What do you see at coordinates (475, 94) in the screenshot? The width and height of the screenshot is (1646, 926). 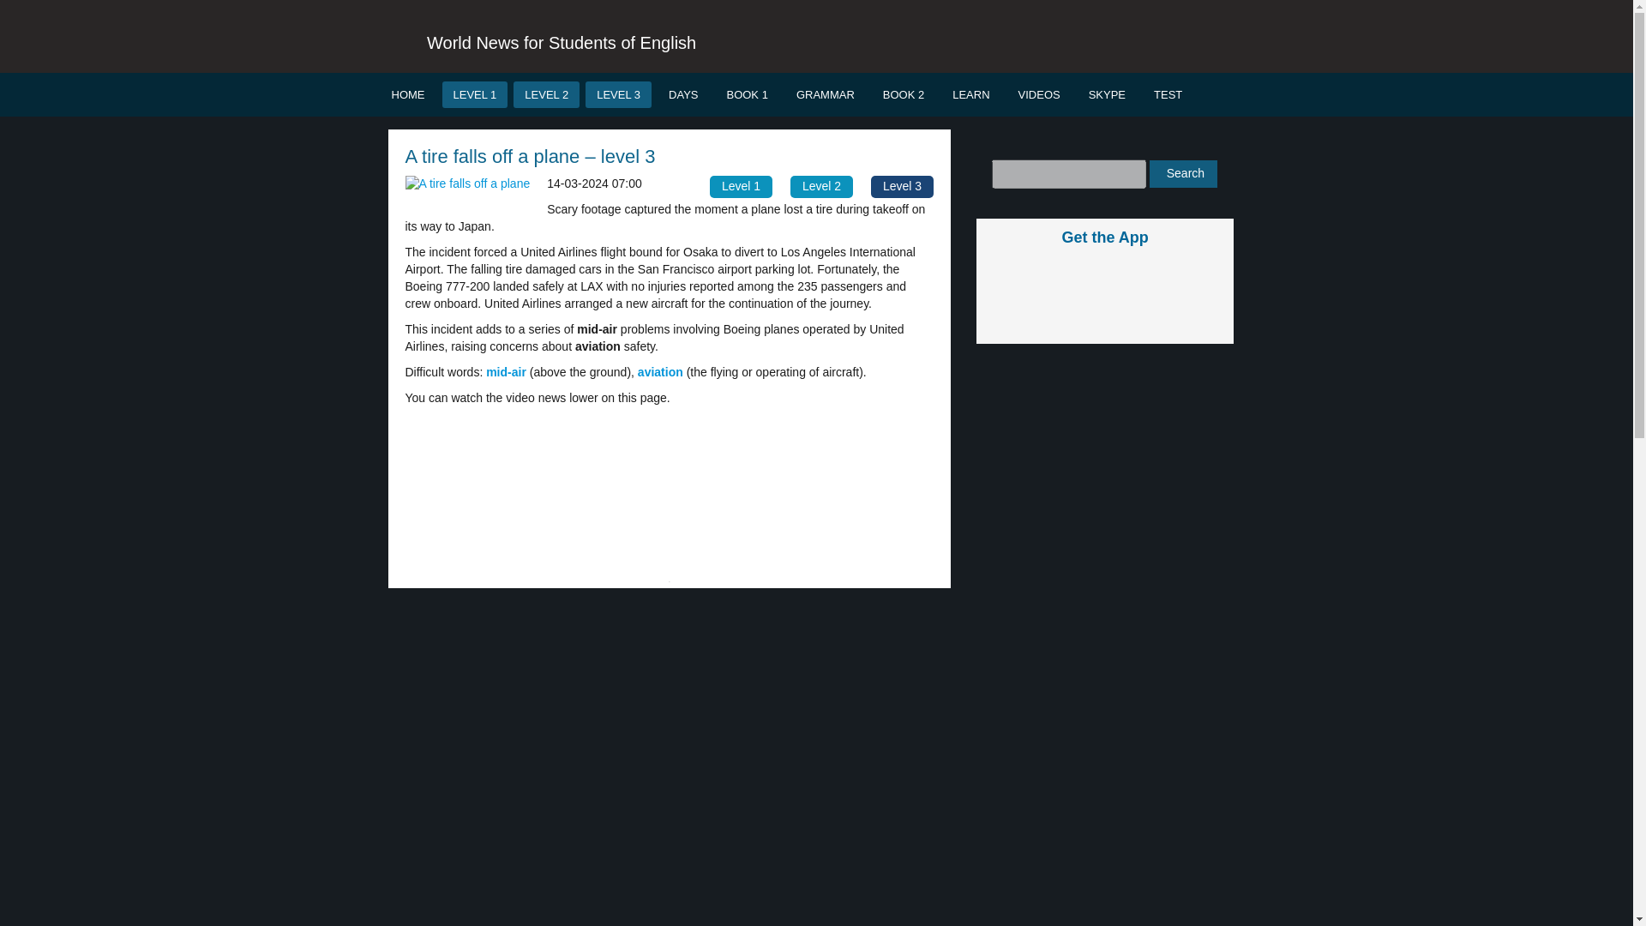 I see `LEVEL 1` at bounding box center [475, 94].